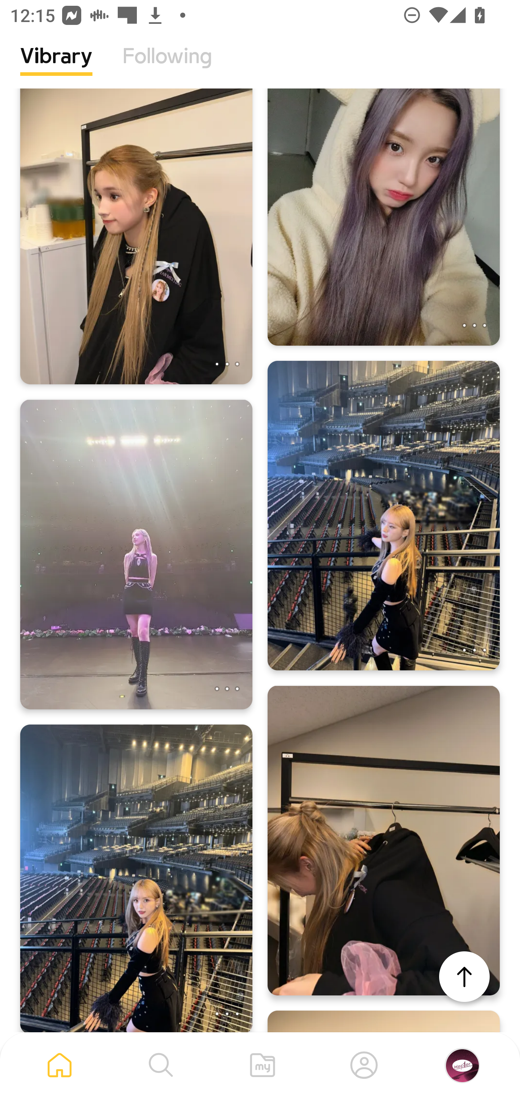  What do you see at coordinates (167, 67) in the screenshot?
I see `Following` at bounding box center [167, 67].